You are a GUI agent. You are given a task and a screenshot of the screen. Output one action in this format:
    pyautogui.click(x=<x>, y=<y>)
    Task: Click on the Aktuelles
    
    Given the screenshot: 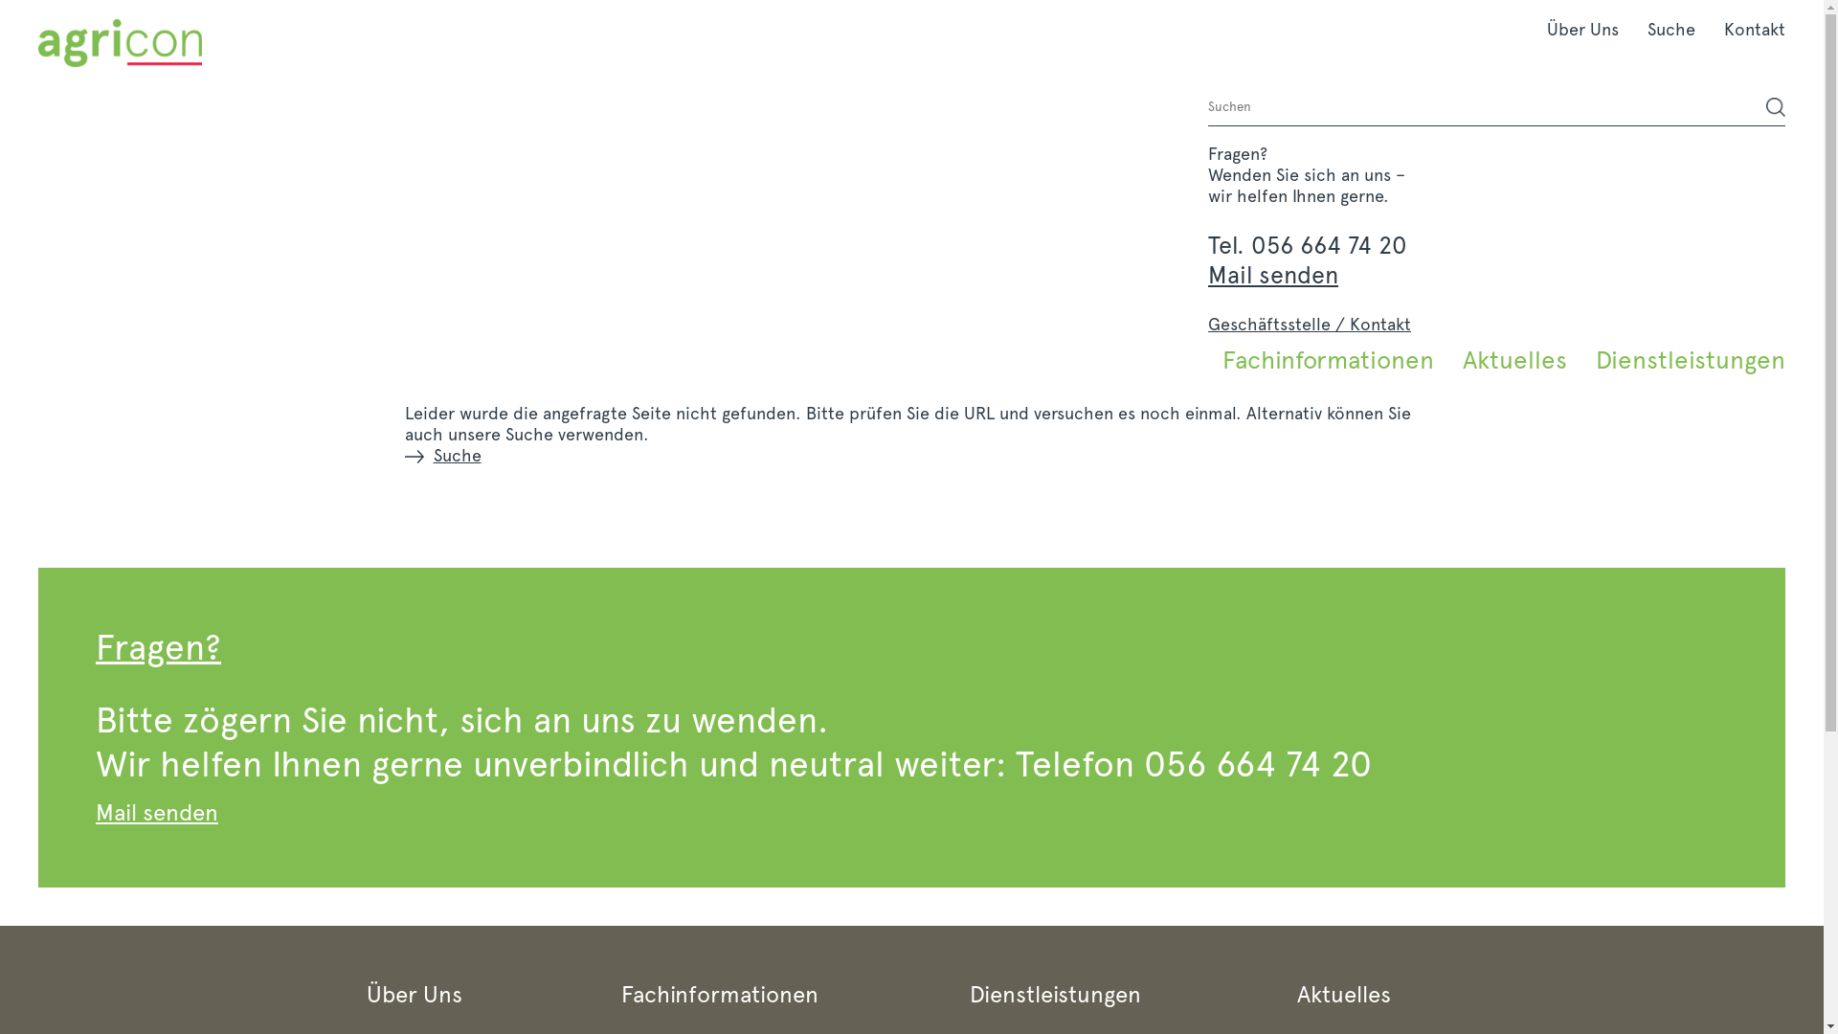 What is the action you would take?
    pyautogui.click(x=1514, y=360)
    